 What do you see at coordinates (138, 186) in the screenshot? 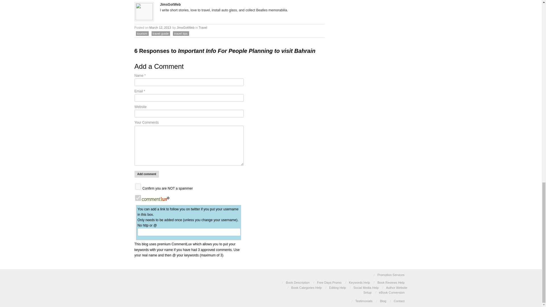
I see `on` at bounding box center [138, 186].